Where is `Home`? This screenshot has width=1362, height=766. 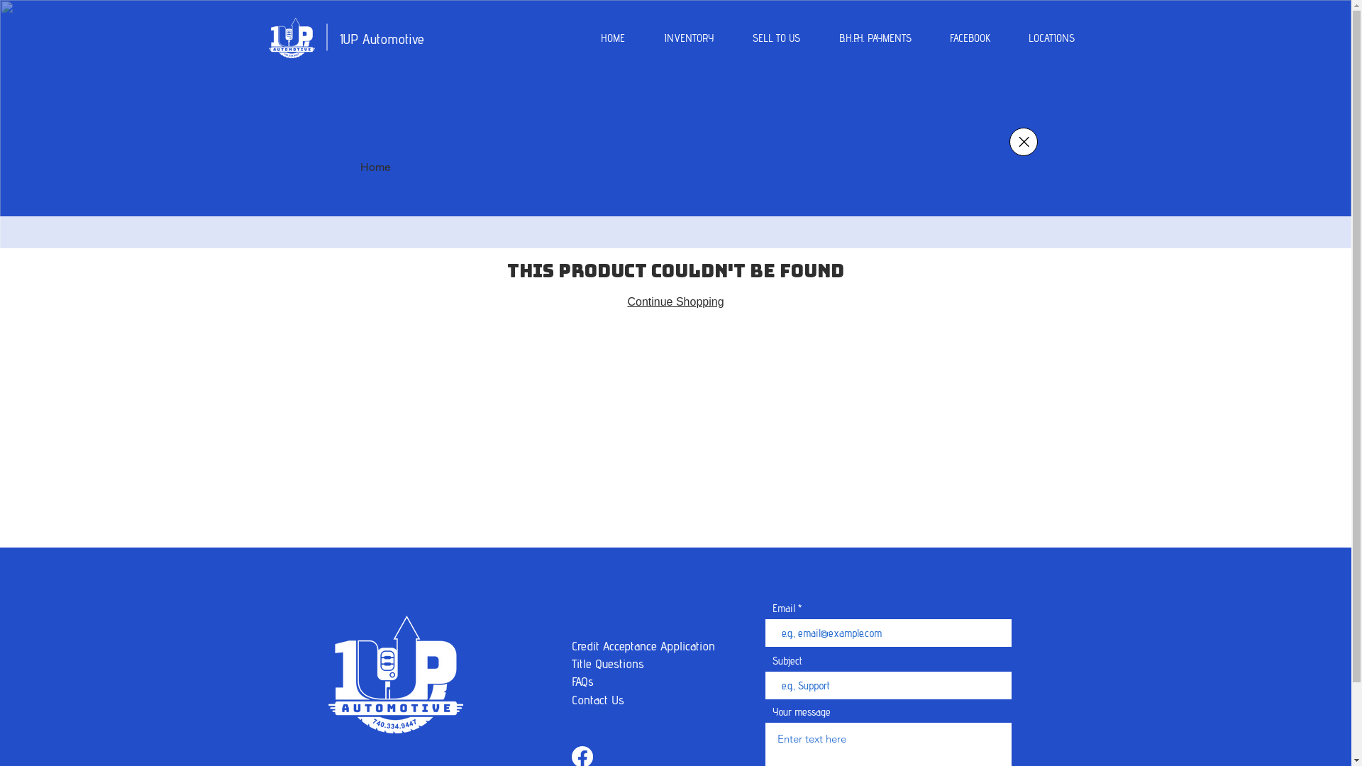
Home is located at coordinates (376, 167).